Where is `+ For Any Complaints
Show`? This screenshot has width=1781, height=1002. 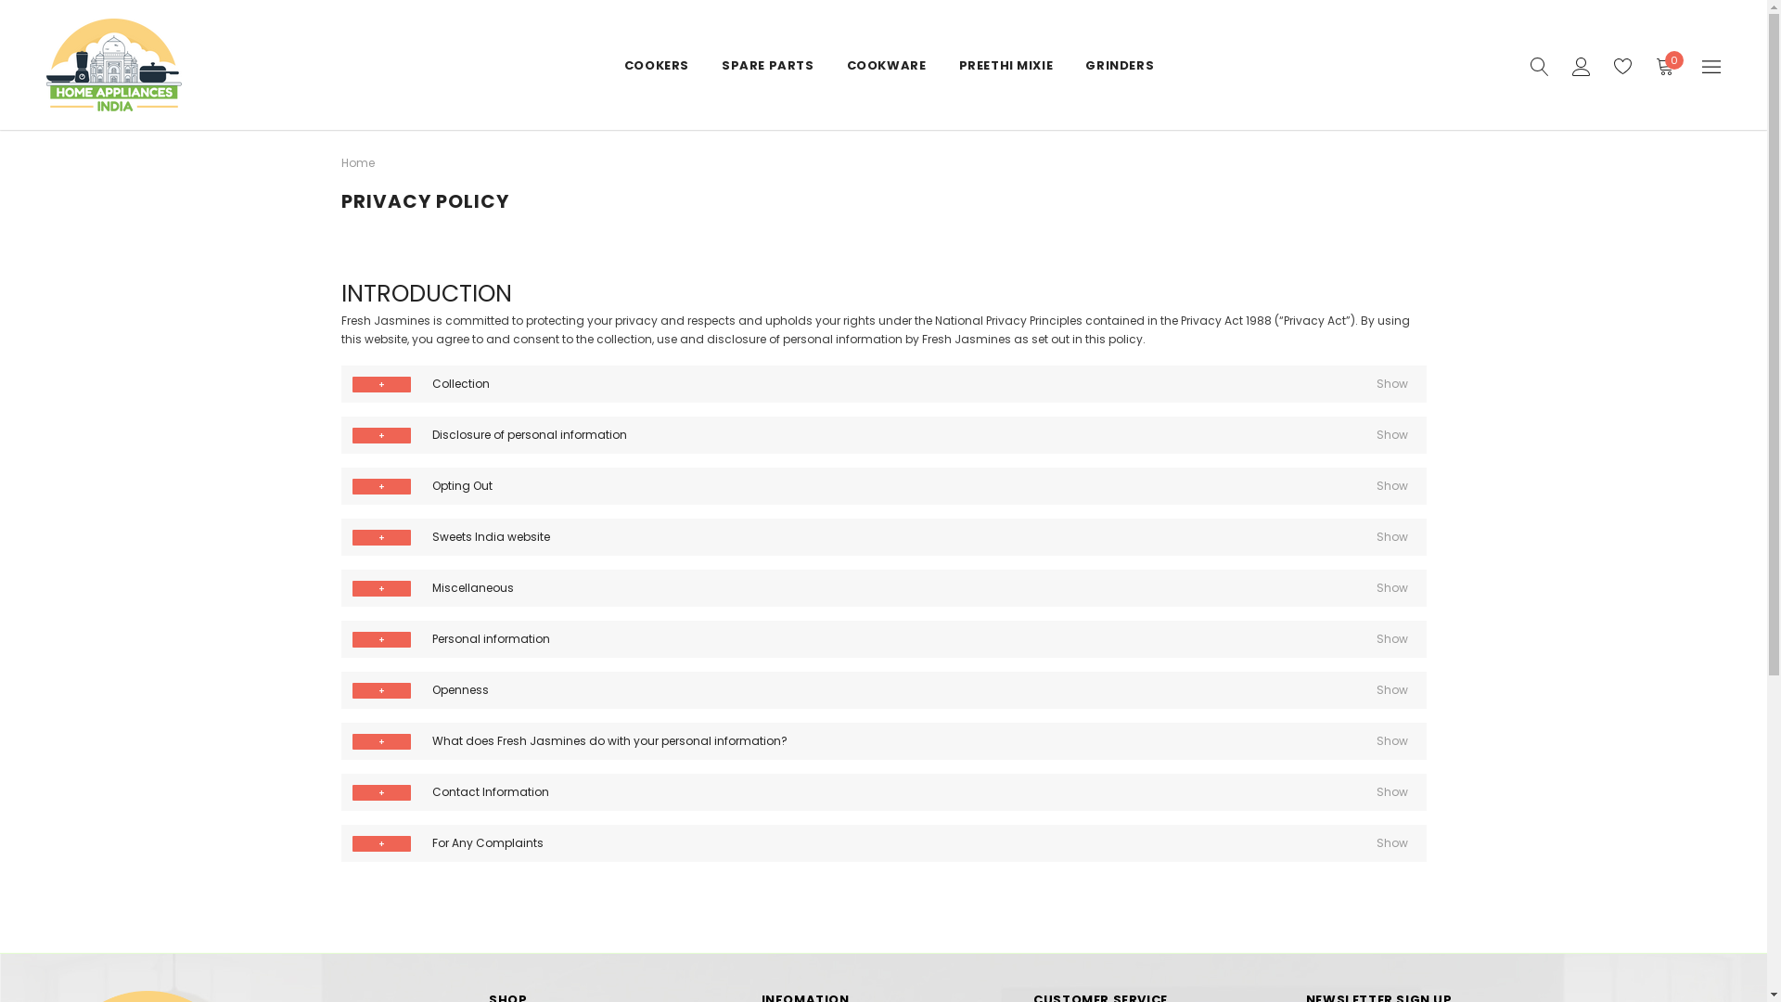 + For Any Complaints
Show is located at coordinates (884, 843).